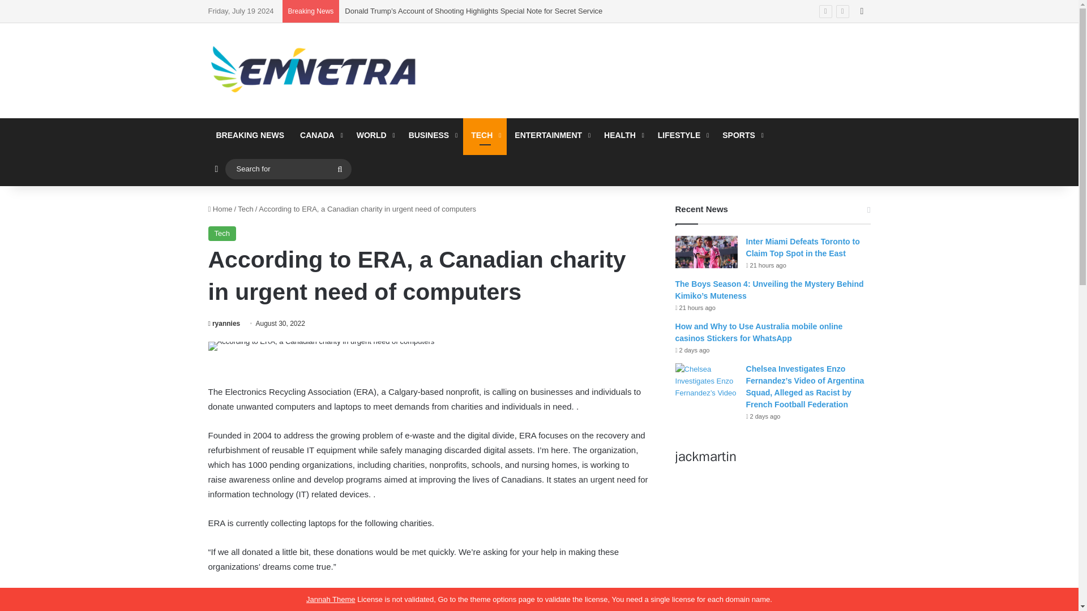  I want to click on CANADA, so click(320, 135).